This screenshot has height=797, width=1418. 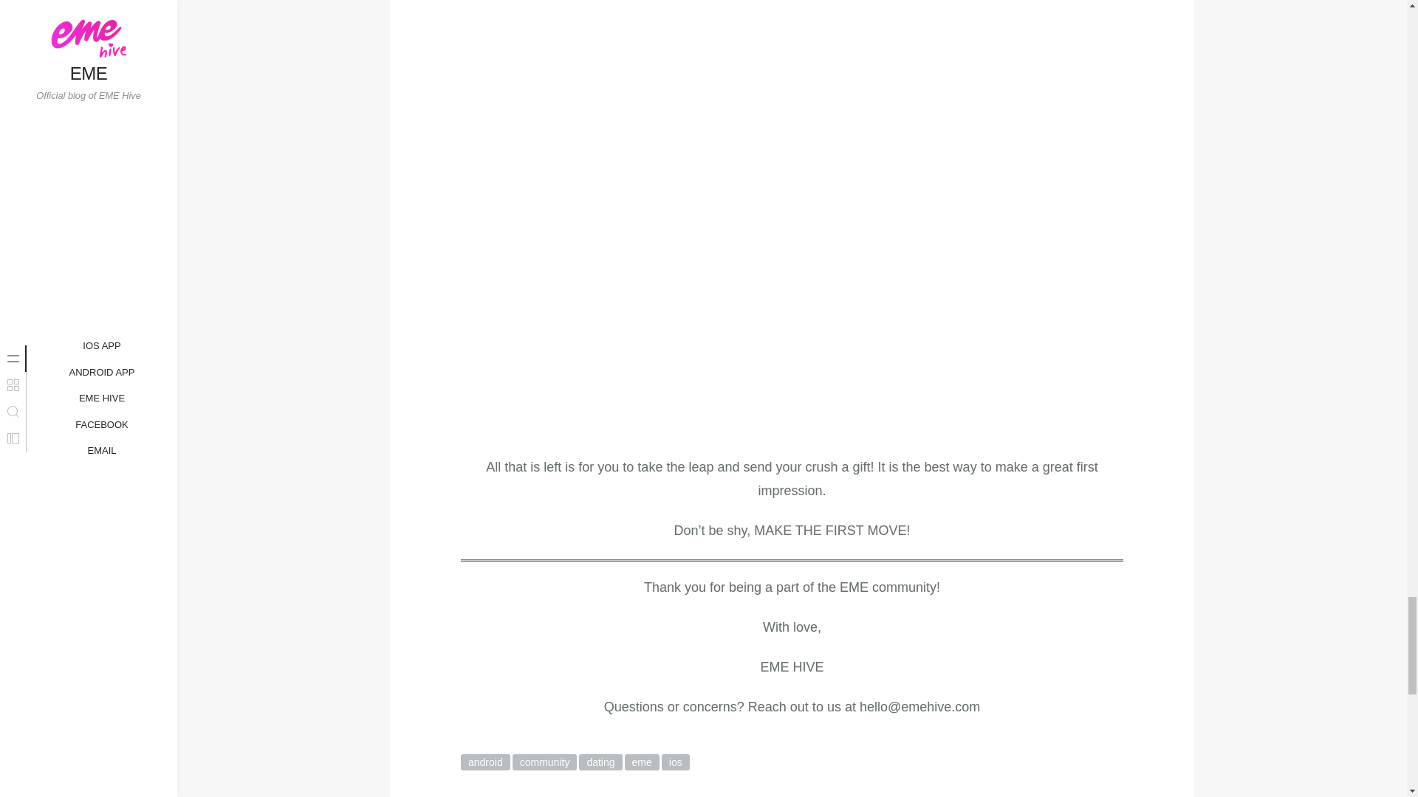 I want to click on eme, so click(x=642, y=762).